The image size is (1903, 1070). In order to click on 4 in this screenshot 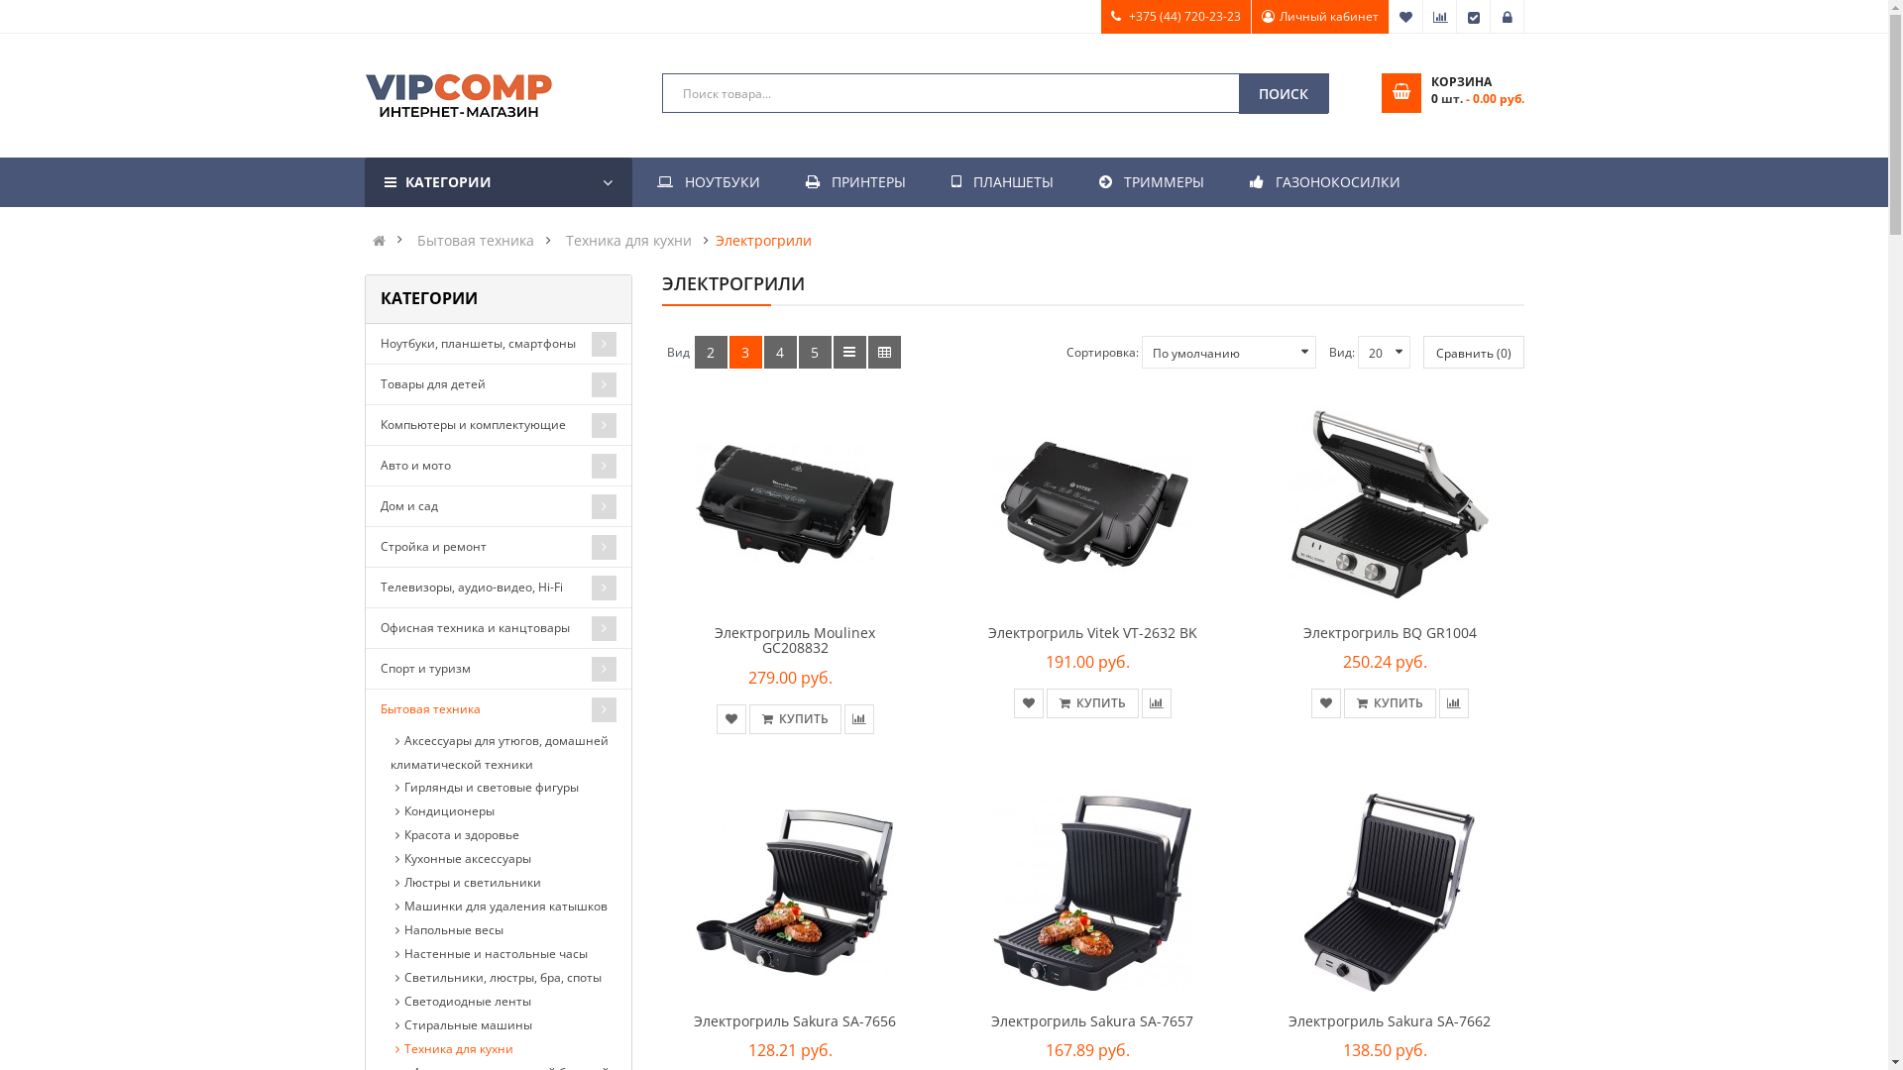, I will do `click(779, 353)`.